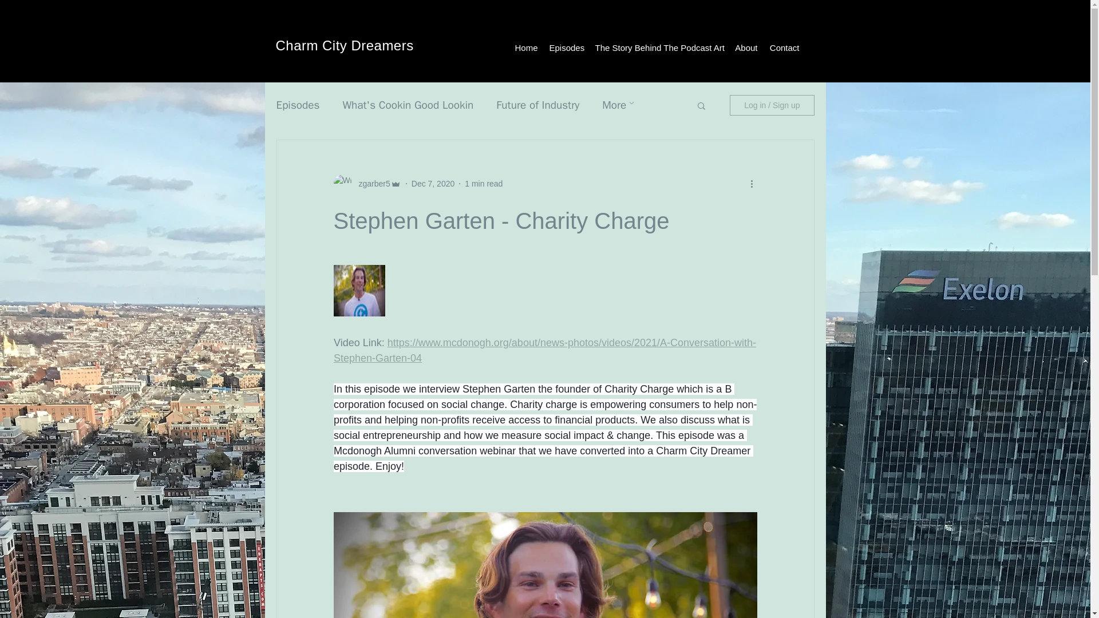 The image size is (1099, 618). Describe the element at coordinates (745, 48) in the screenshot. I see `About` at that location.